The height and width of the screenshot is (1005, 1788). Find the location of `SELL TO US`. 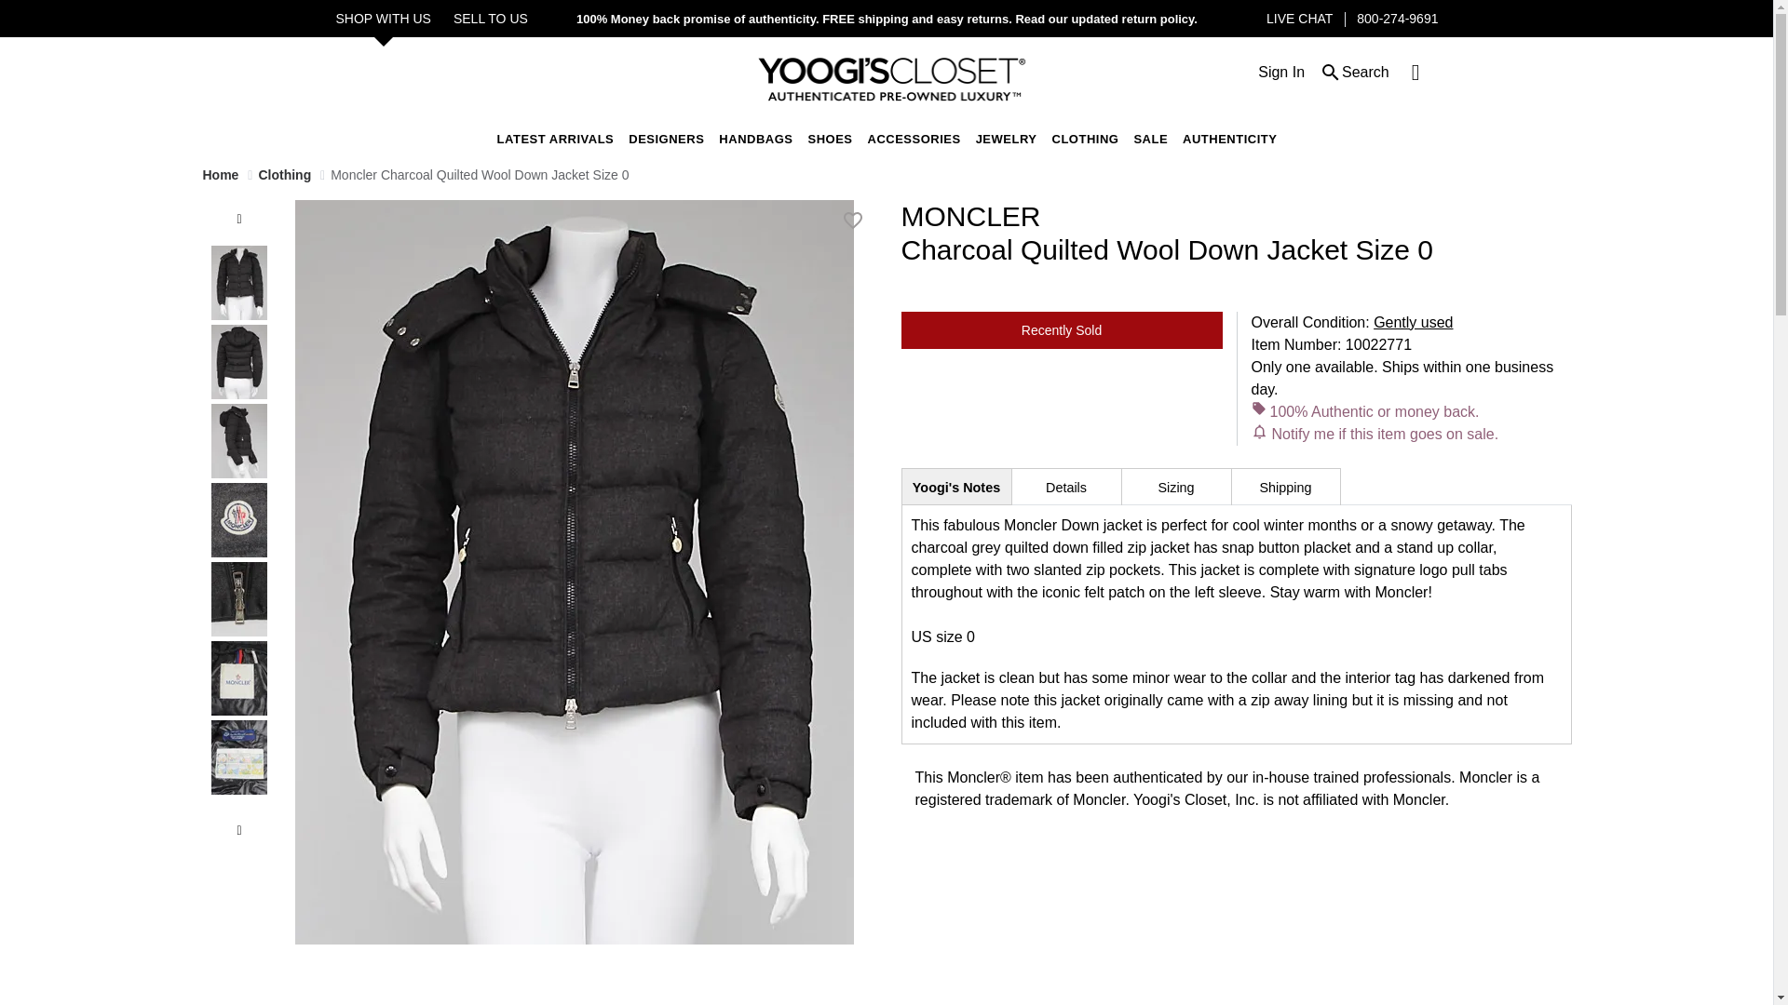

SELL TO US is located at coordinates (490, 19).